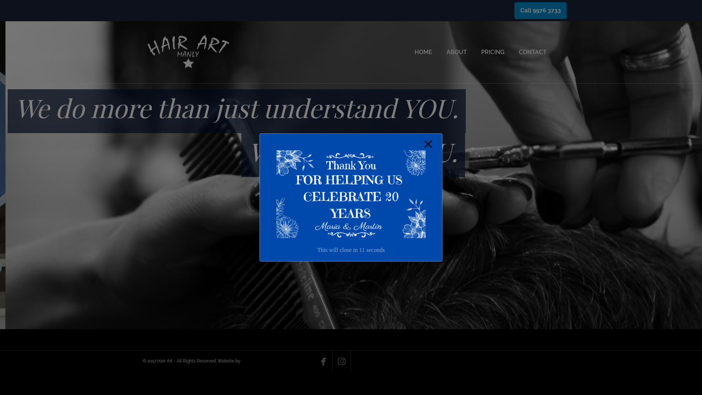 This screenshot has width=702, height=395. Describe the element at coordinates (423, 52) in the screenshot. I see `HOME` at that location.